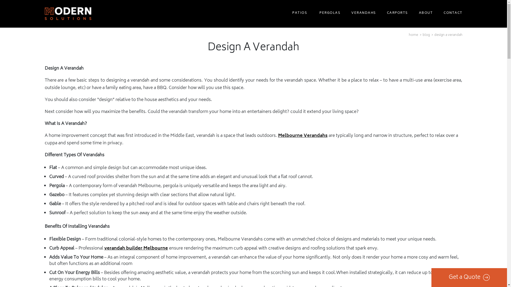 This screenshot has width=511, height=287. Describe the element at coordinates (452, 14) in the screenshot. I see `CONTACT` at that location.